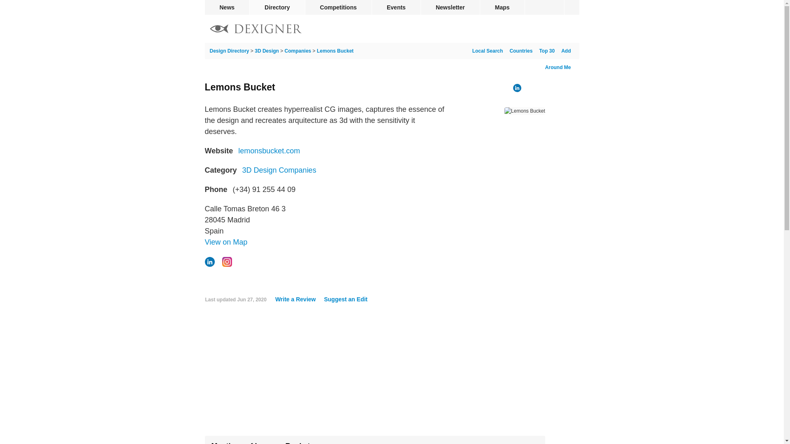  Describe the element at coordinates (276, 7) in the screenshot. I see `Directory` at that location.